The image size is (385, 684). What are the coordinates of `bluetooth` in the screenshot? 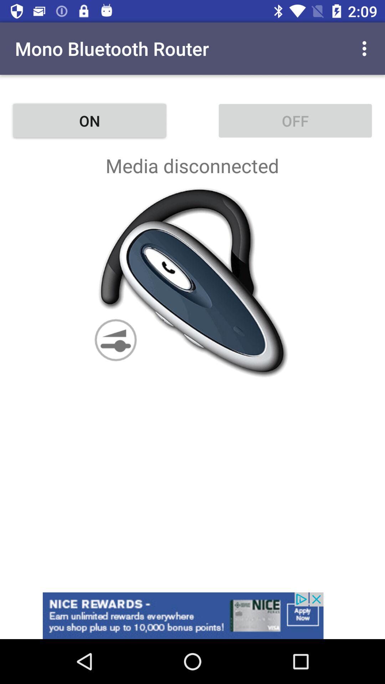 It's located at (192, 282).